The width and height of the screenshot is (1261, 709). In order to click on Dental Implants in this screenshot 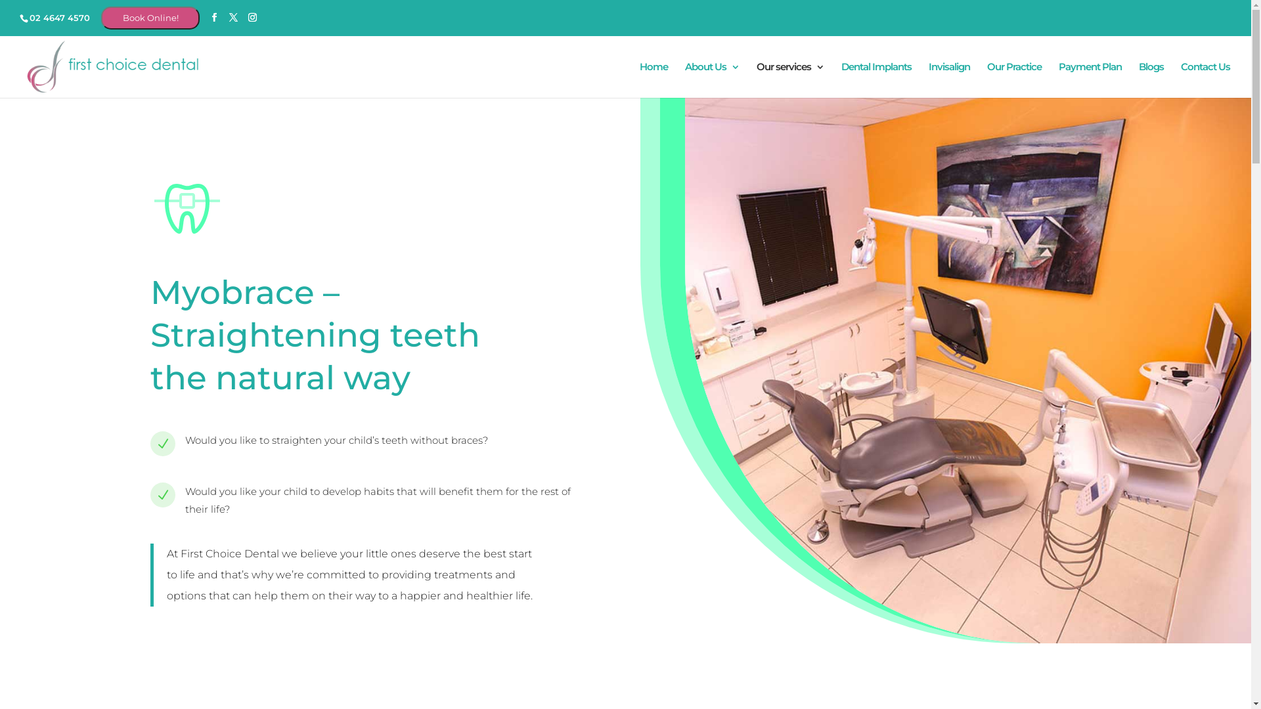, I will do `click(876, 79)`.